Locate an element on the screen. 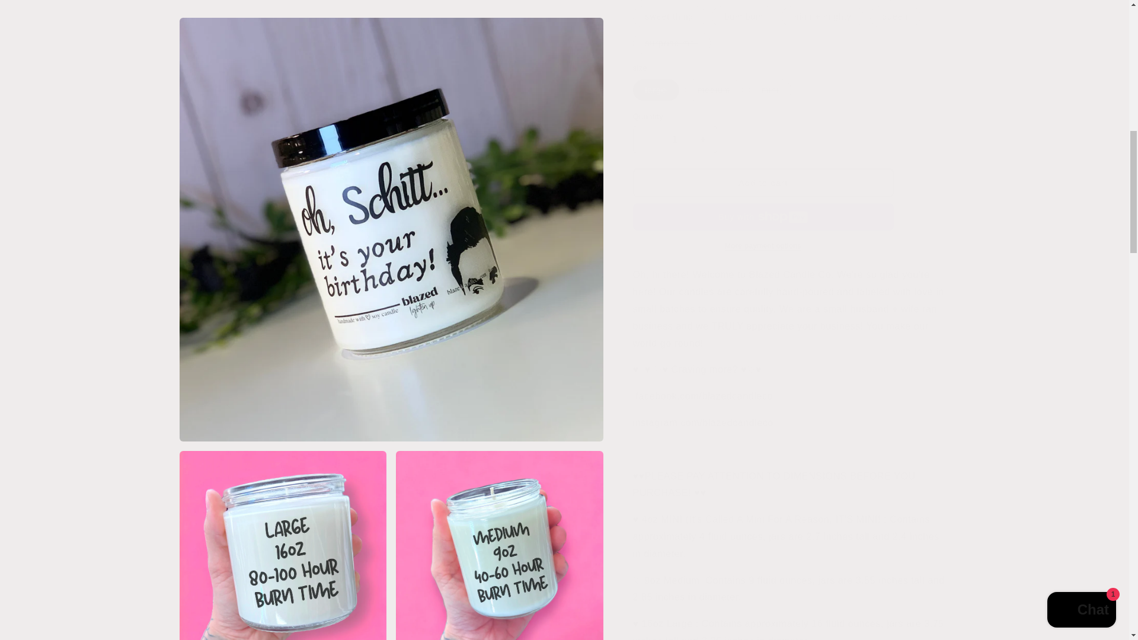  Open media 2 in modal is located at coordinates (282, 87).